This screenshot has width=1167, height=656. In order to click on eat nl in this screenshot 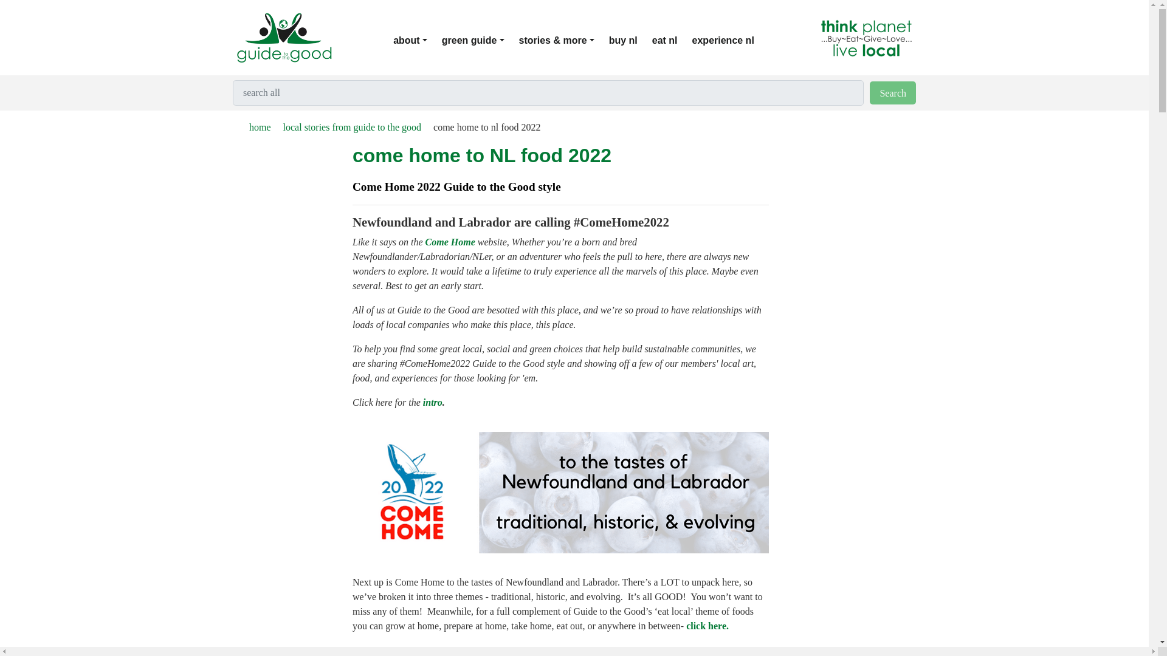, I will do `click(672, 41)`.